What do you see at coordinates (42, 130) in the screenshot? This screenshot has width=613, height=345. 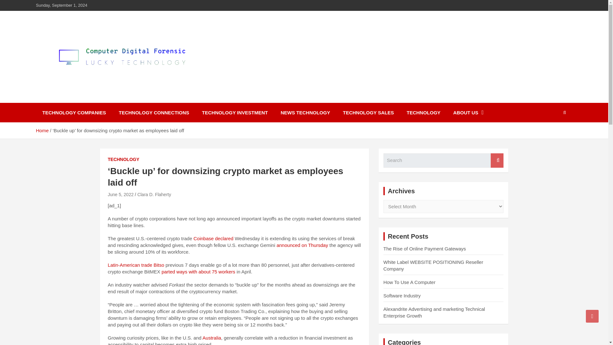 I see `Home` at bounding box center [42, 130].